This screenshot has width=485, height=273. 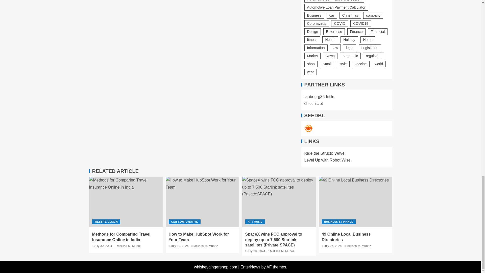 I want to click on How to Make HubSpot Work for Your Team, so click(x=202, y=202).